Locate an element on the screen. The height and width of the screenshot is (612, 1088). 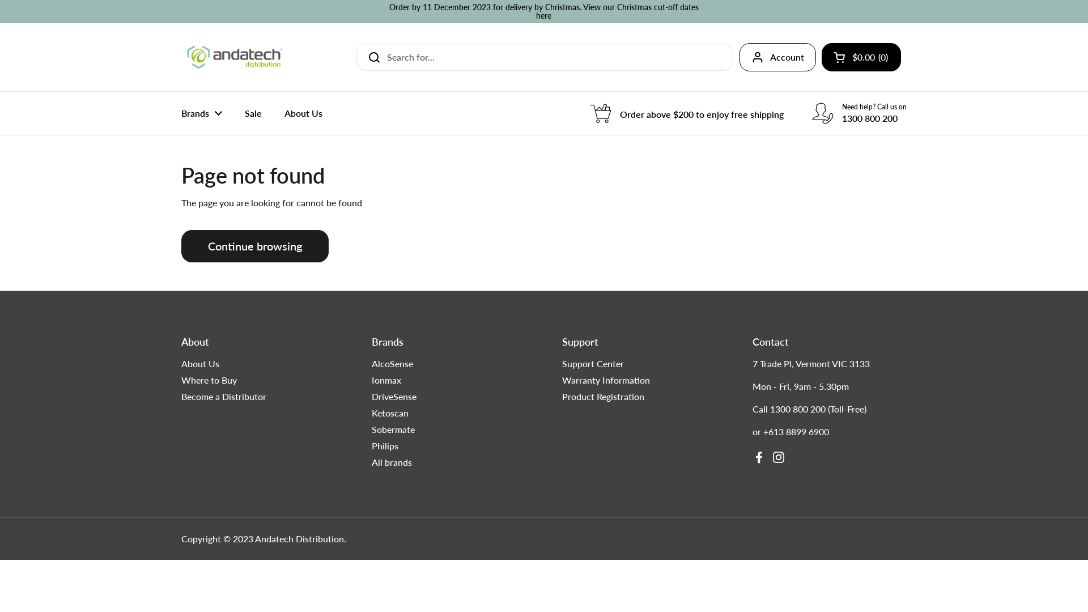
1300 800 200 is located at coordinates (798, 409).